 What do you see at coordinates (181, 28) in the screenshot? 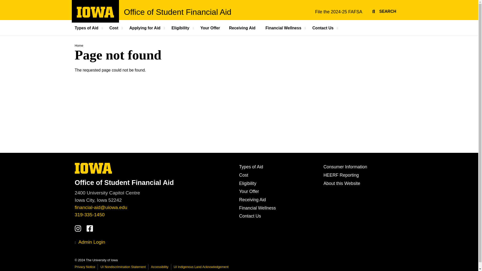
I see `Eligibility` at bounding box center [181, 28].